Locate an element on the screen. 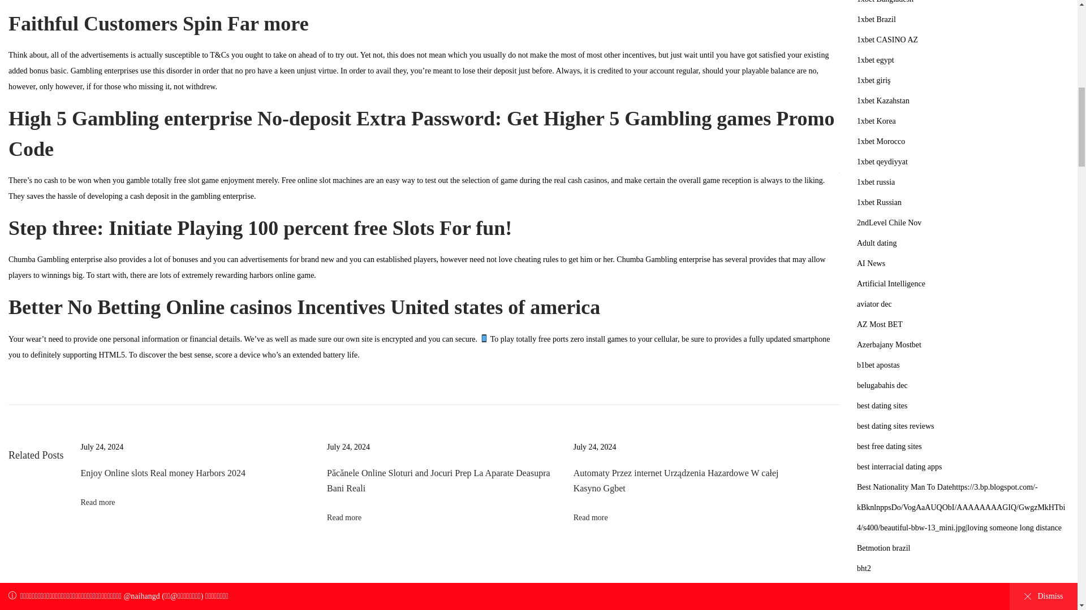  Read more is located at coordinates (591, 517).